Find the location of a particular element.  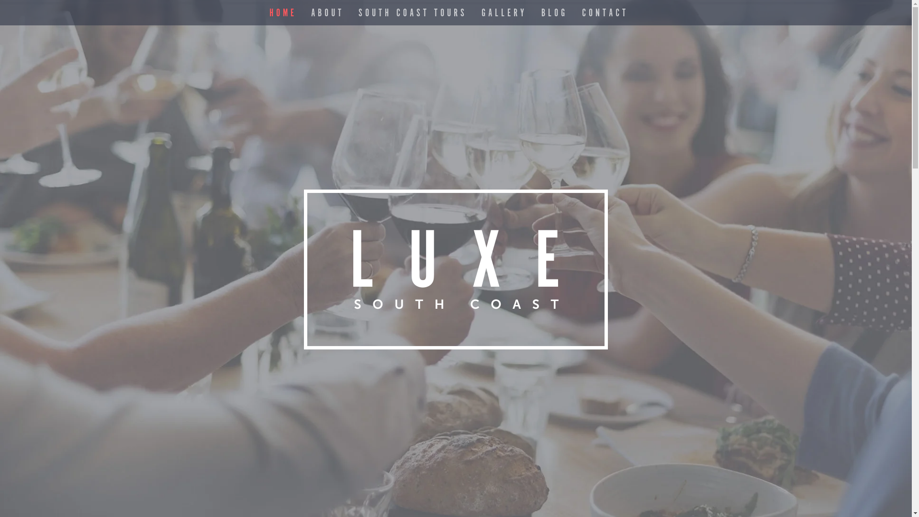

SOUTH COAST TOURS is located at coordinates (413, 18).